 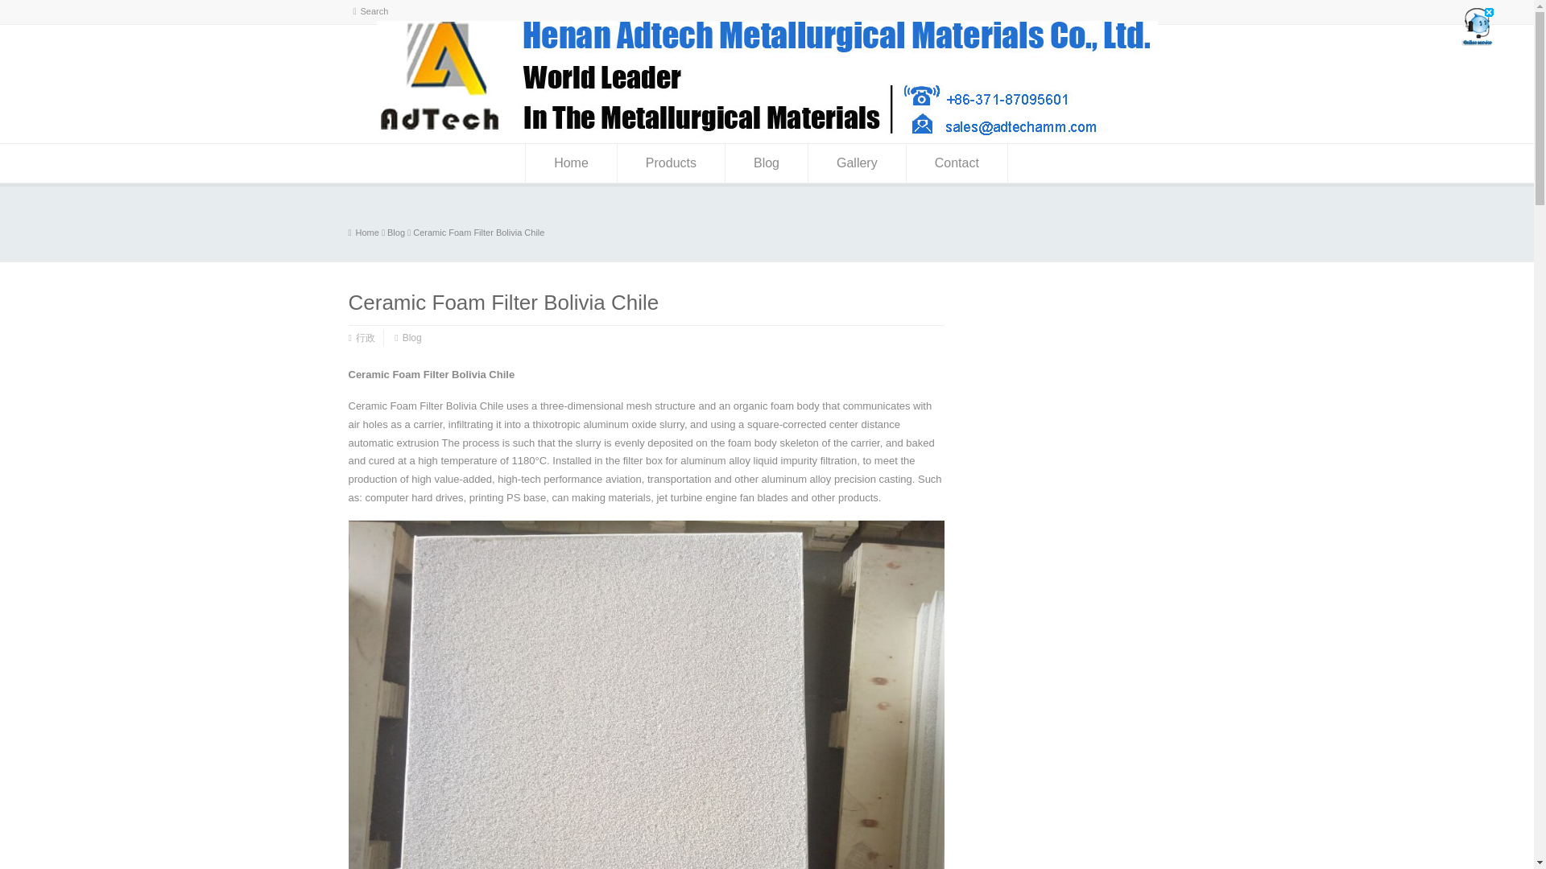 I want to click on Home, so click(x=363, y=232).